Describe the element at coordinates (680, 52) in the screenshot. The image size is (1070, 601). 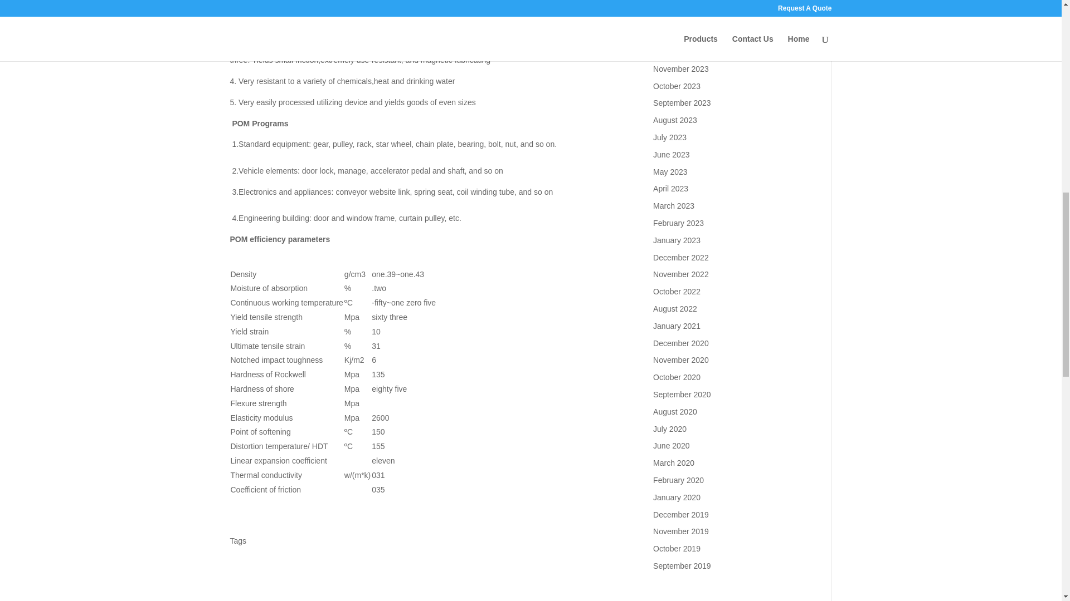
I see `December 2023` at that location.